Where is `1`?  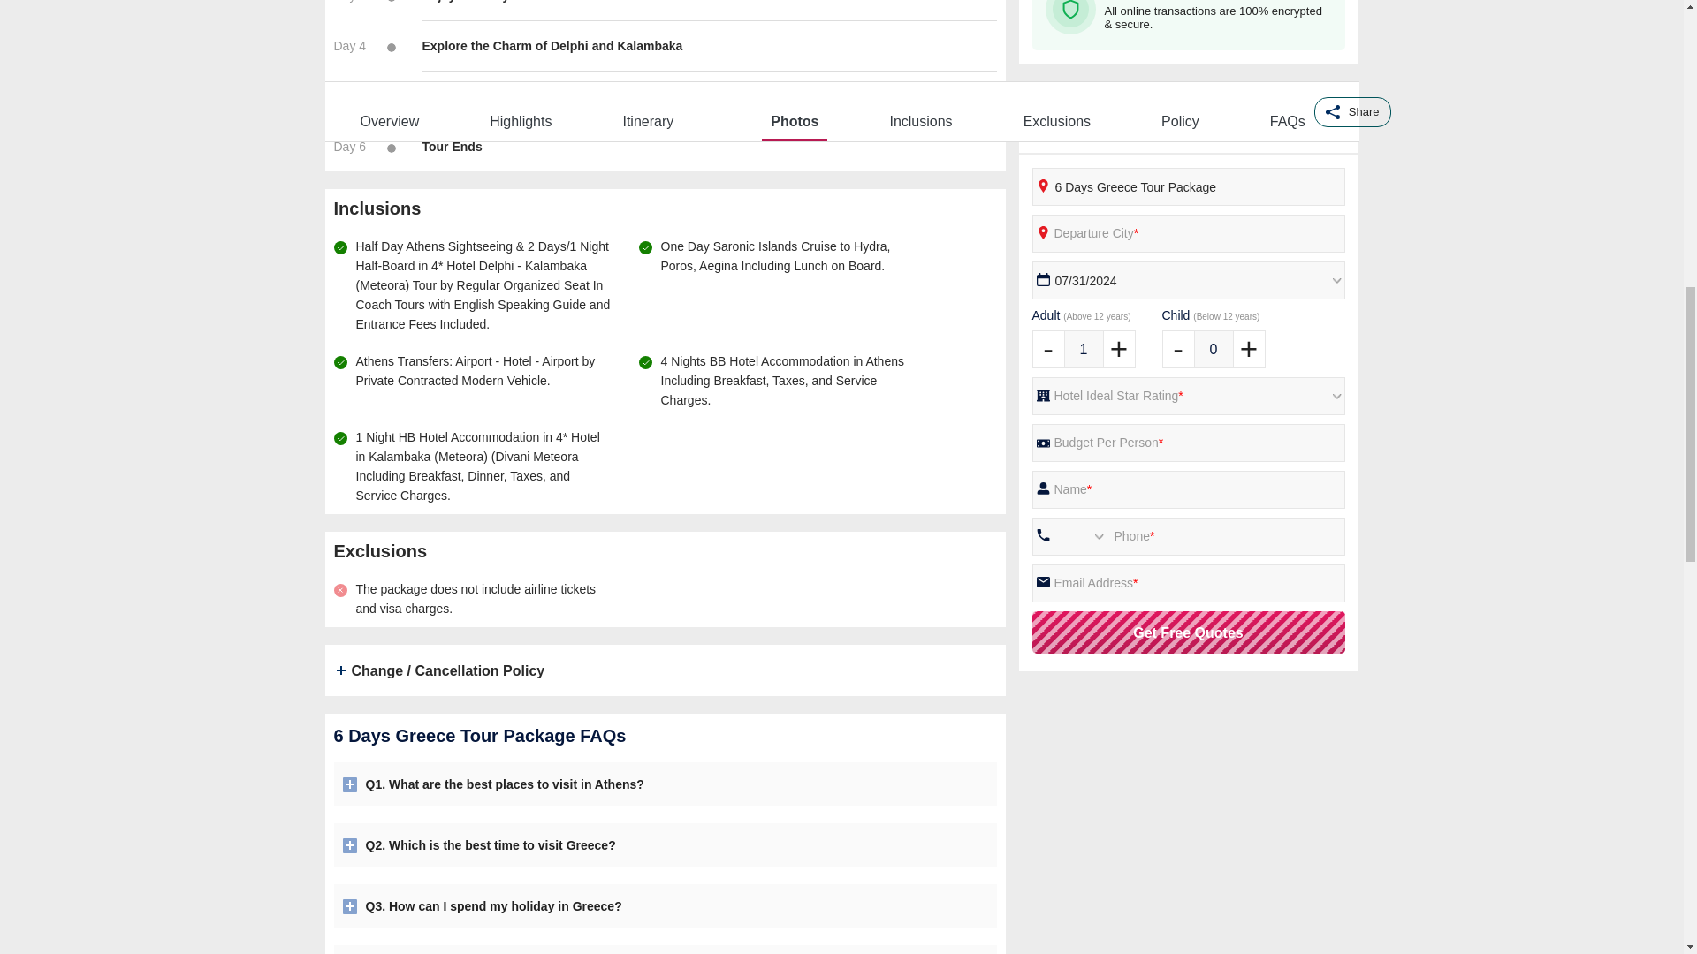
1 is located at coordinates (1084, 348).